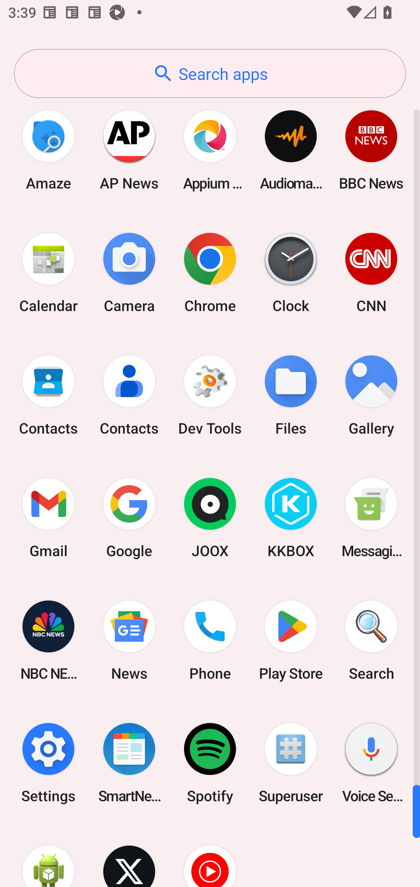 The width and height of the screenshot is (420, 887). Describe the element at coordinates (290, 640) in the screenshot. I see `Play Store` at that location.